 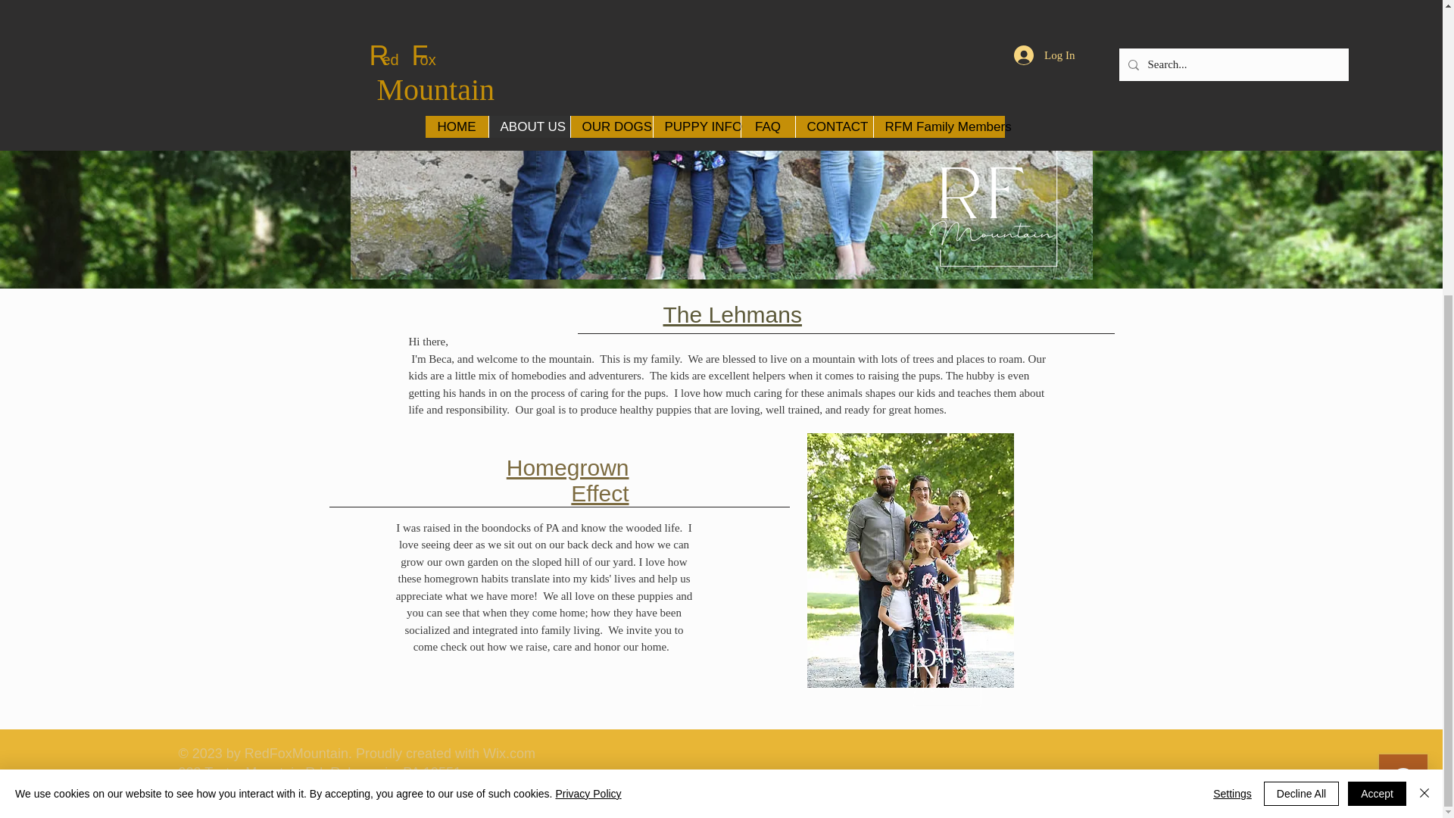 I want to click on The Lehmans, so click(x=732, y=314).